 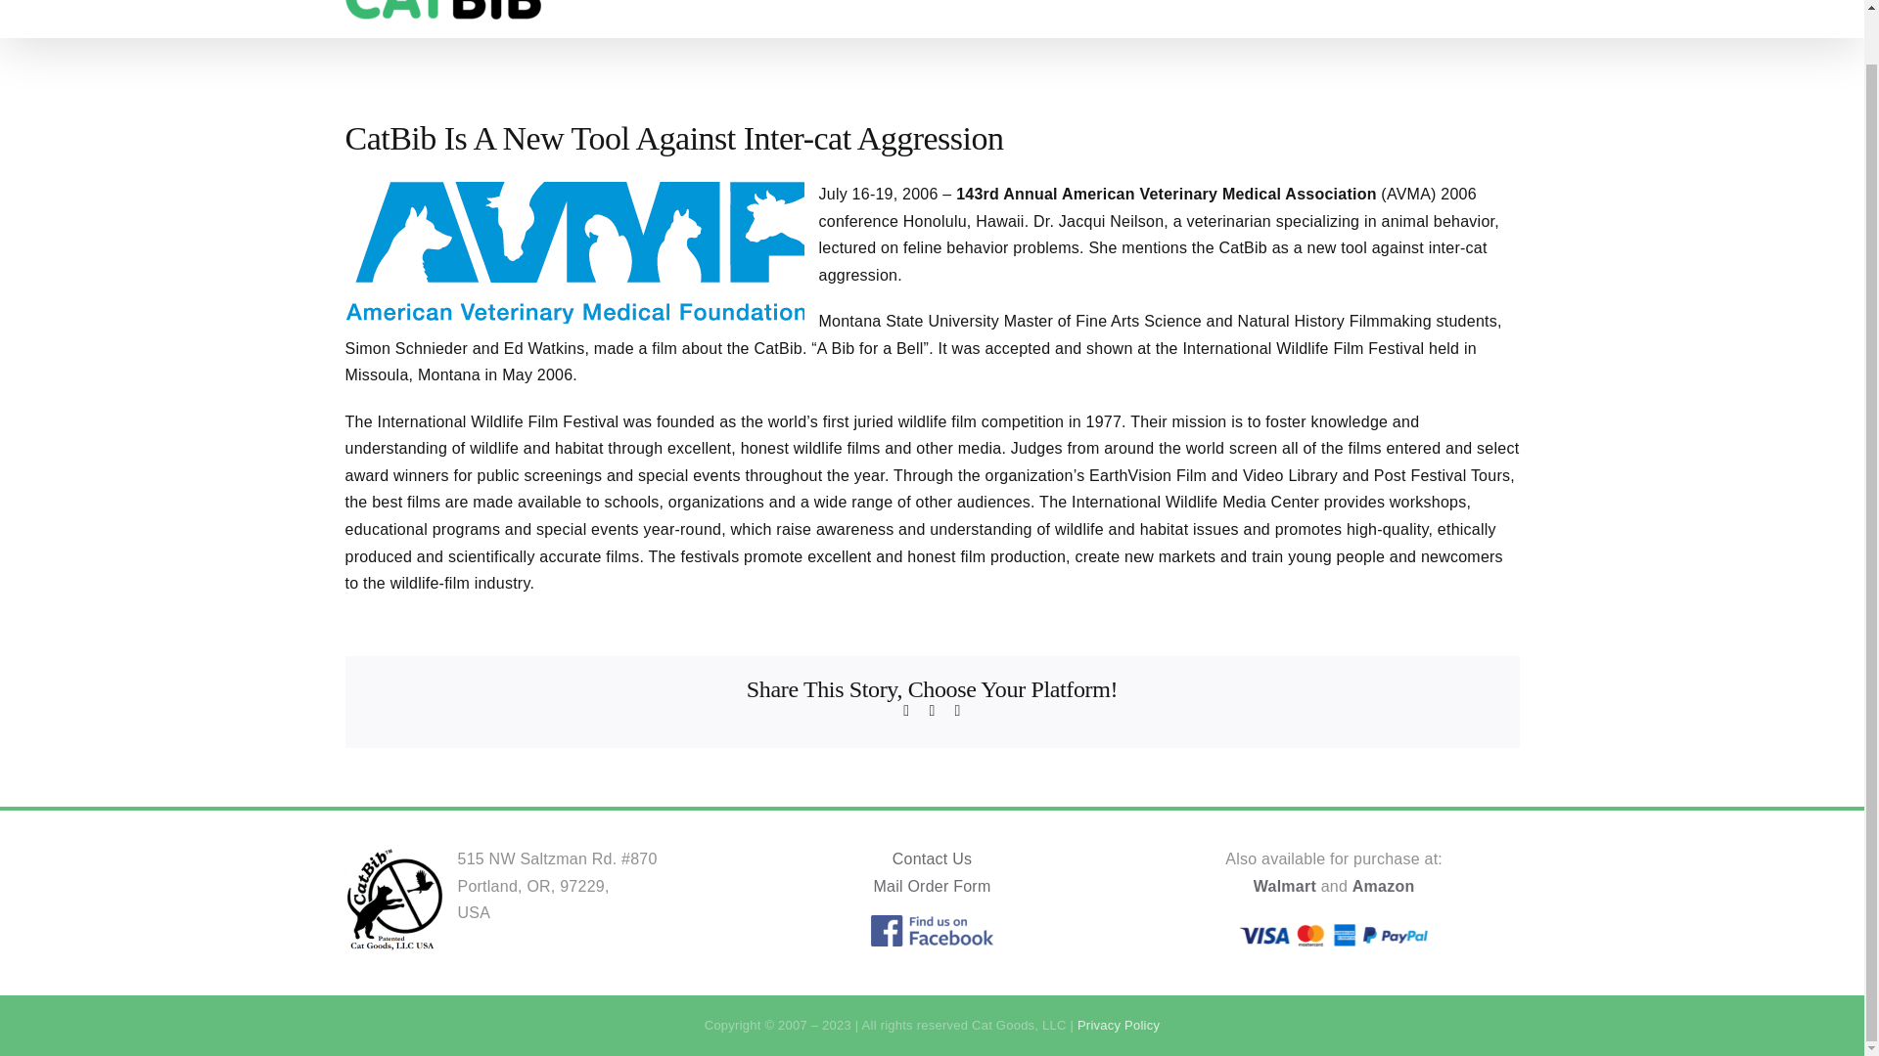 I want to click on CatBib Customer Testimonials, so click(x=1157, y=19).